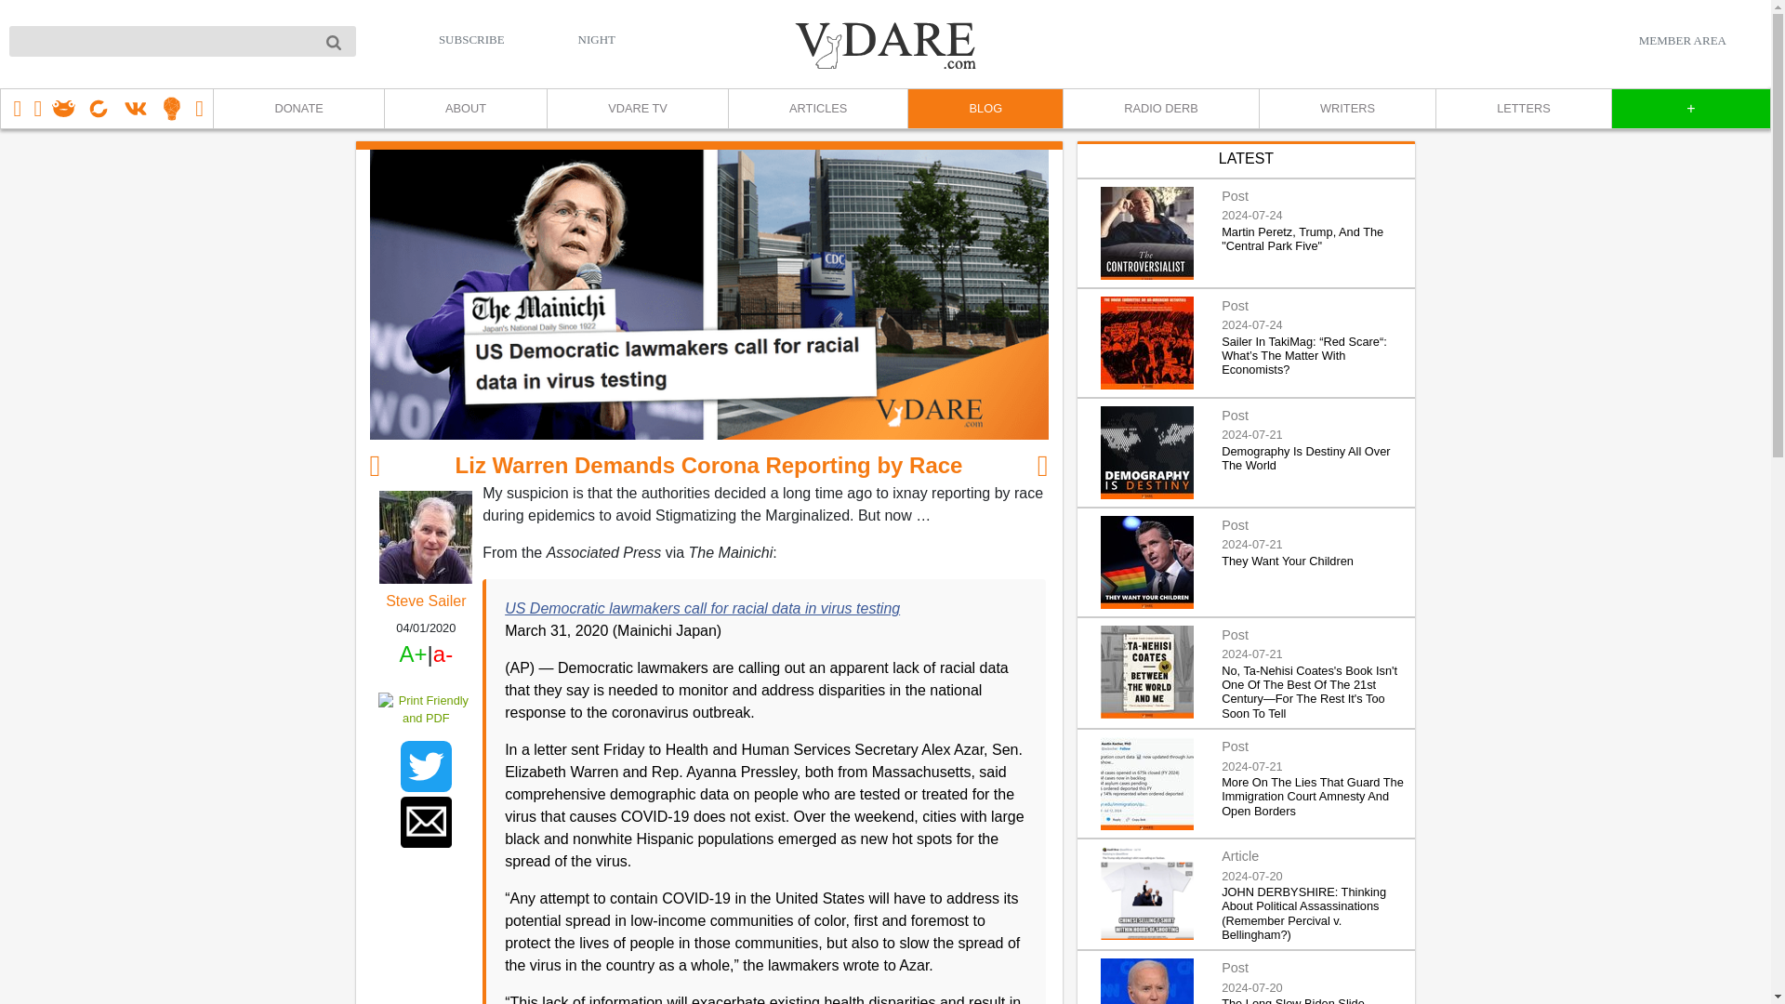 This screenshot has height=1004, width=1785. I want to click on WRITERS, so click(1346, 109).